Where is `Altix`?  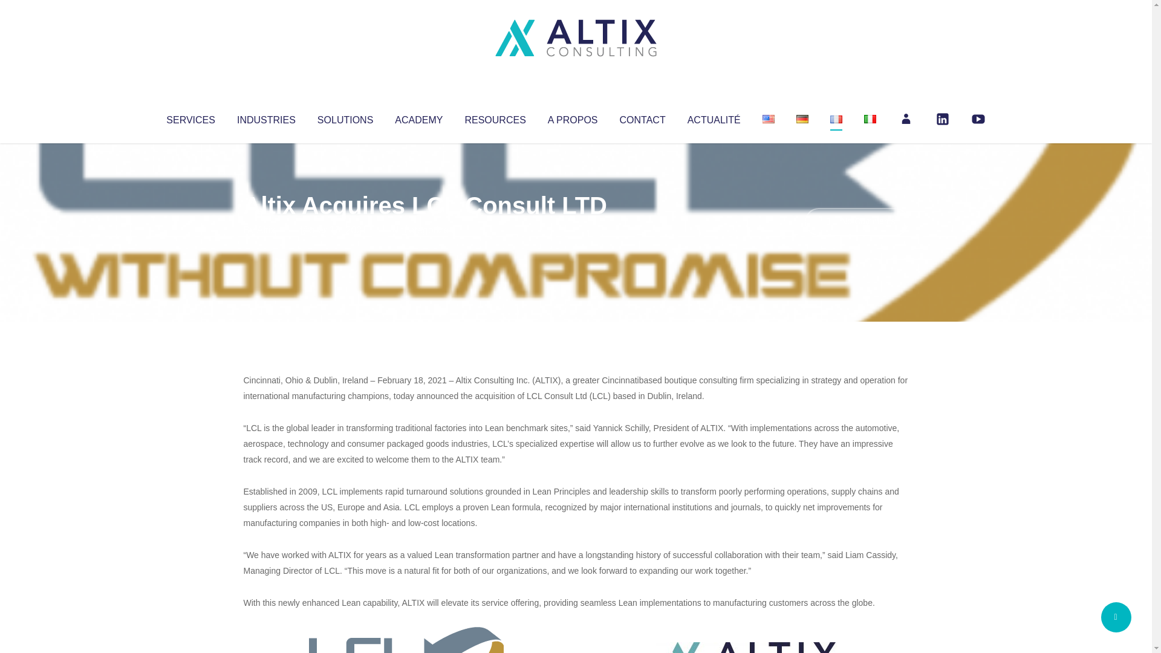
Altix is located at coordinates (266, 230).